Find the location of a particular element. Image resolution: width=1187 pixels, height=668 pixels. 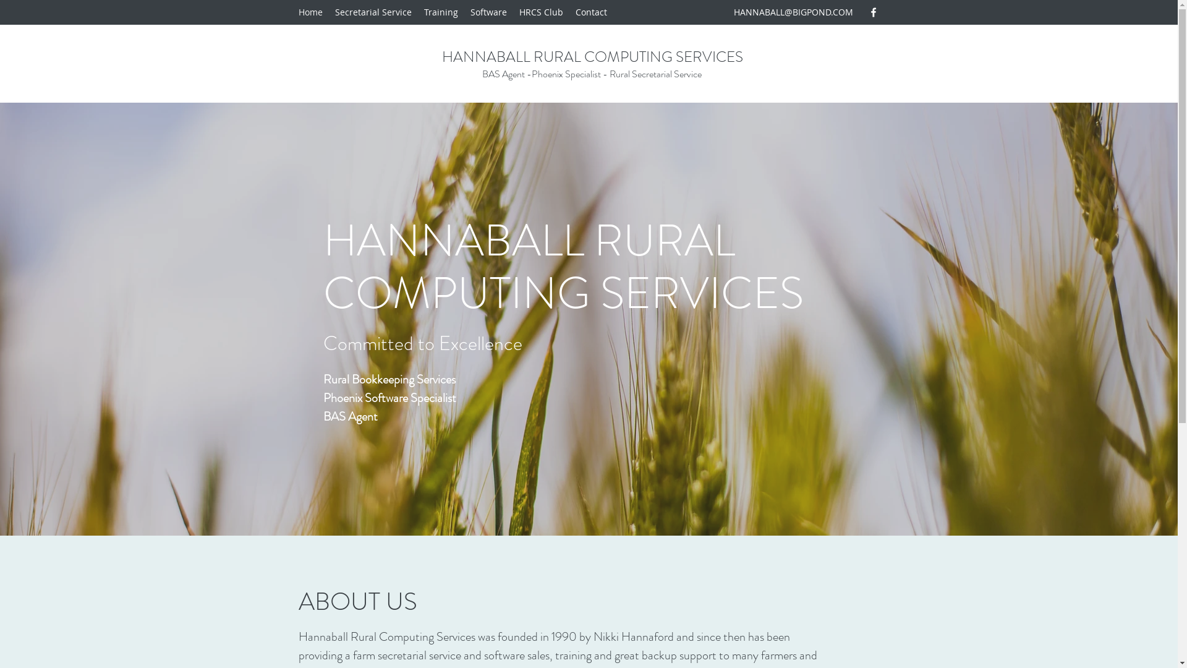

Software is located at coordinates (488, 12).